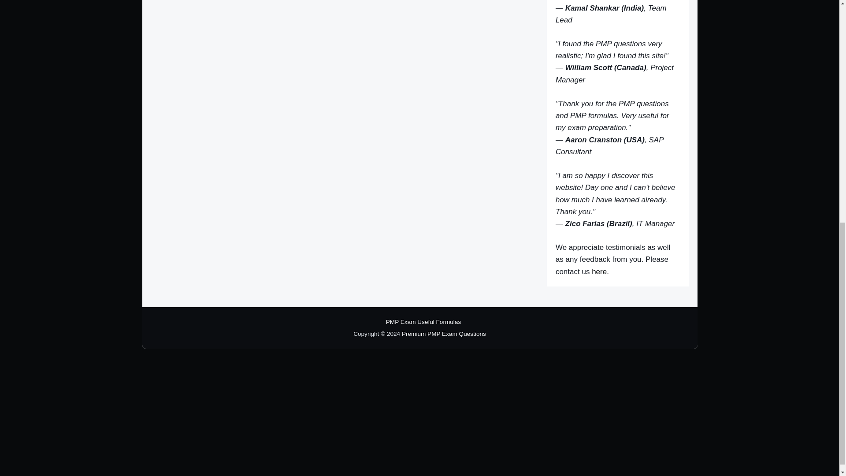 The image size is (846, 476). Describe the element at coordinates (444, 333) in the screenshot. I see `Premium PMP Exam Questions` at that location.